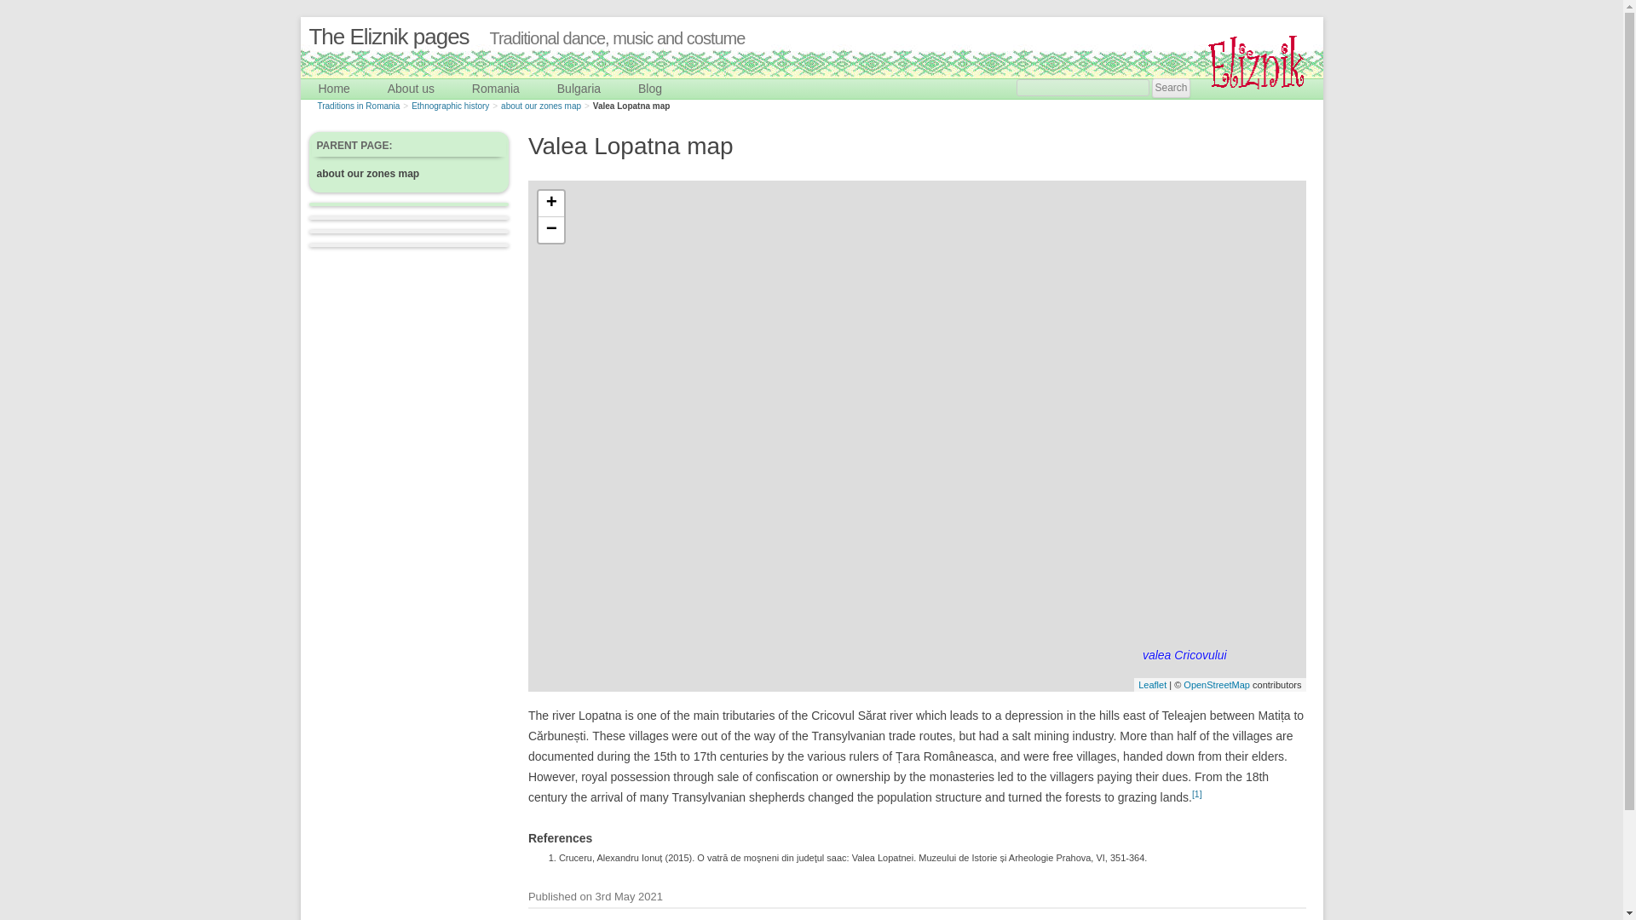 The height and width of the screenshot is (920, 1636). What do you see at coordinates (358, 106) in the screenshot?
I see `Traditions in Romania` at bounding box center [358, 106].